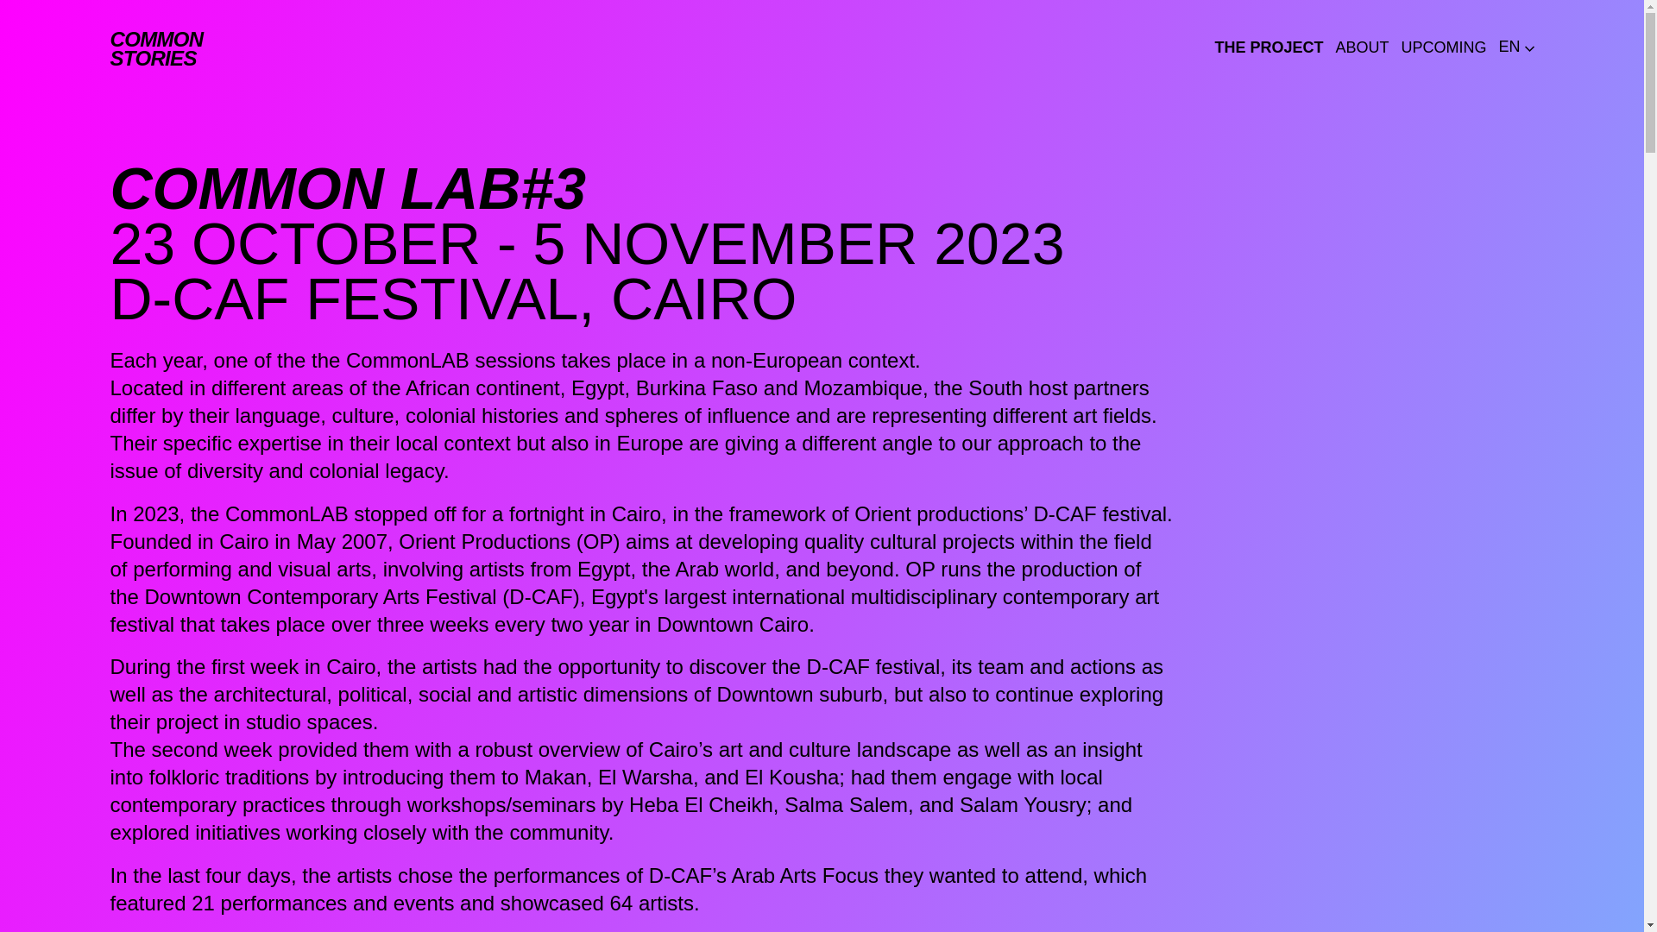 Image resolution: width=1657 pixels, height=932 pixels. I want to click on UPCOMING, so click(157, 48).